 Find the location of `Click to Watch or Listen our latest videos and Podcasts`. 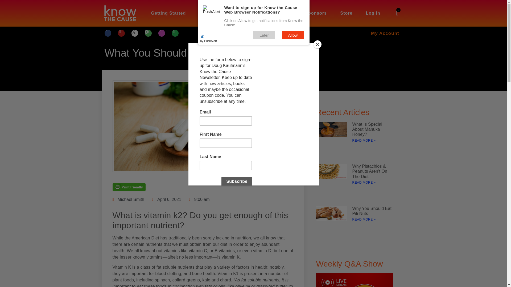

Click to Watch or Listen our latest videos and Podcasts is located at coordinates (214, 13).